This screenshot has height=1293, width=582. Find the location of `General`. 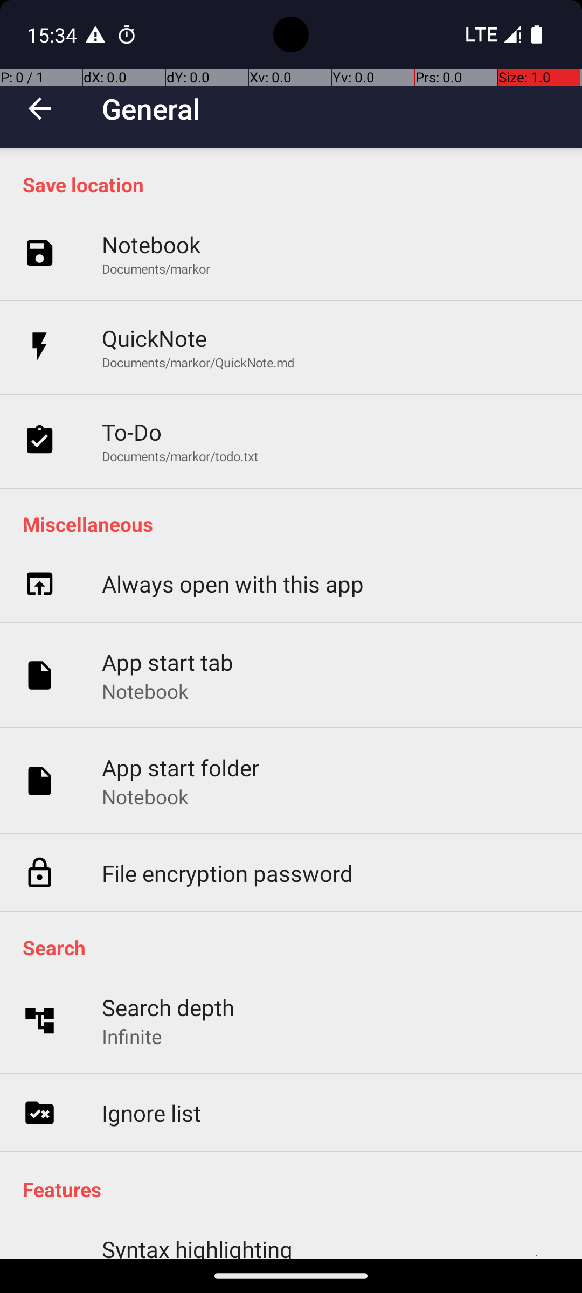

General is located at coordinates (151, 109).